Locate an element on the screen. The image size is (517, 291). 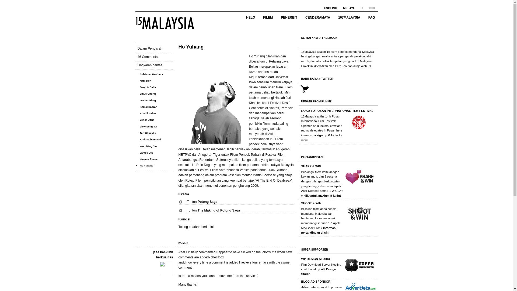
Yasmin Ahmad is located at coordinates (149, 159).